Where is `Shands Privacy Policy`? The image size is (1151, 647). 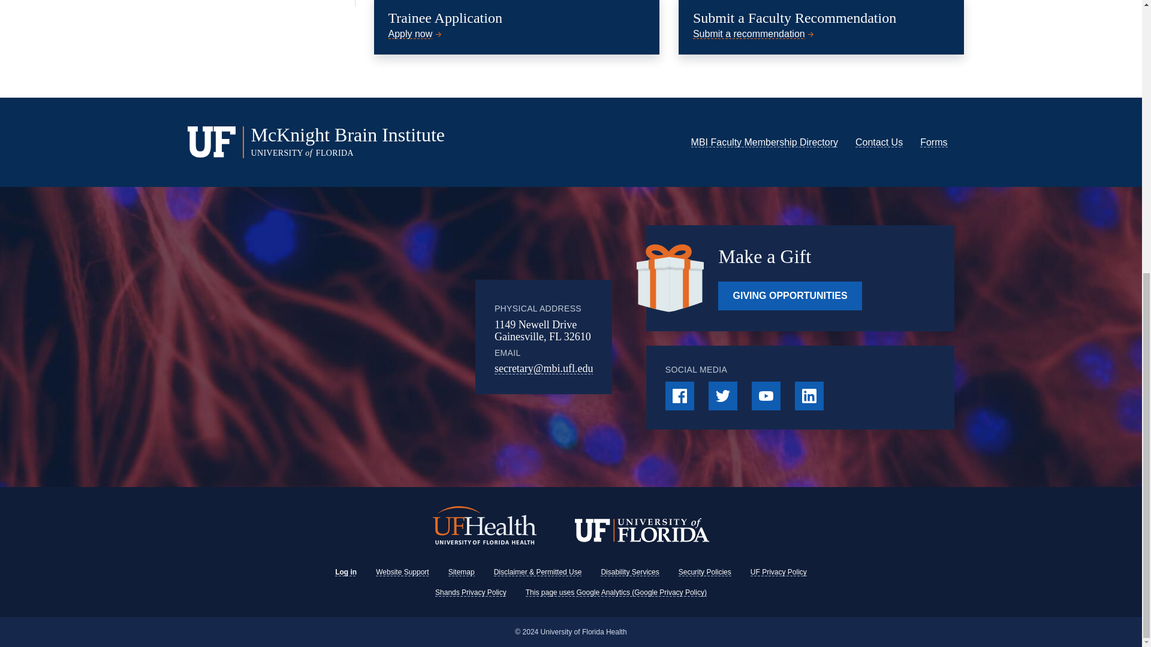 Shands Privacy Policy is located at coordinates (470, 592).